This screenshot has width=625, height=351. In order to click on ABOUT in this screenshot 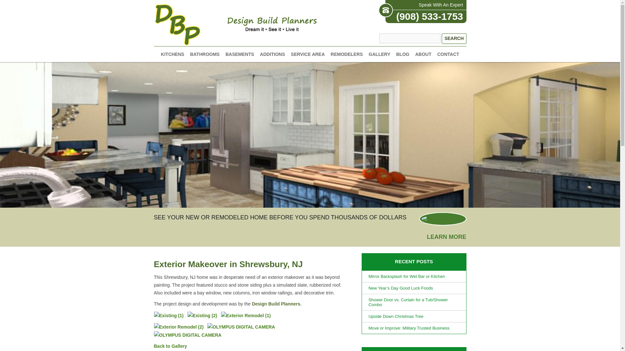, I will do `click(423, 54)`.